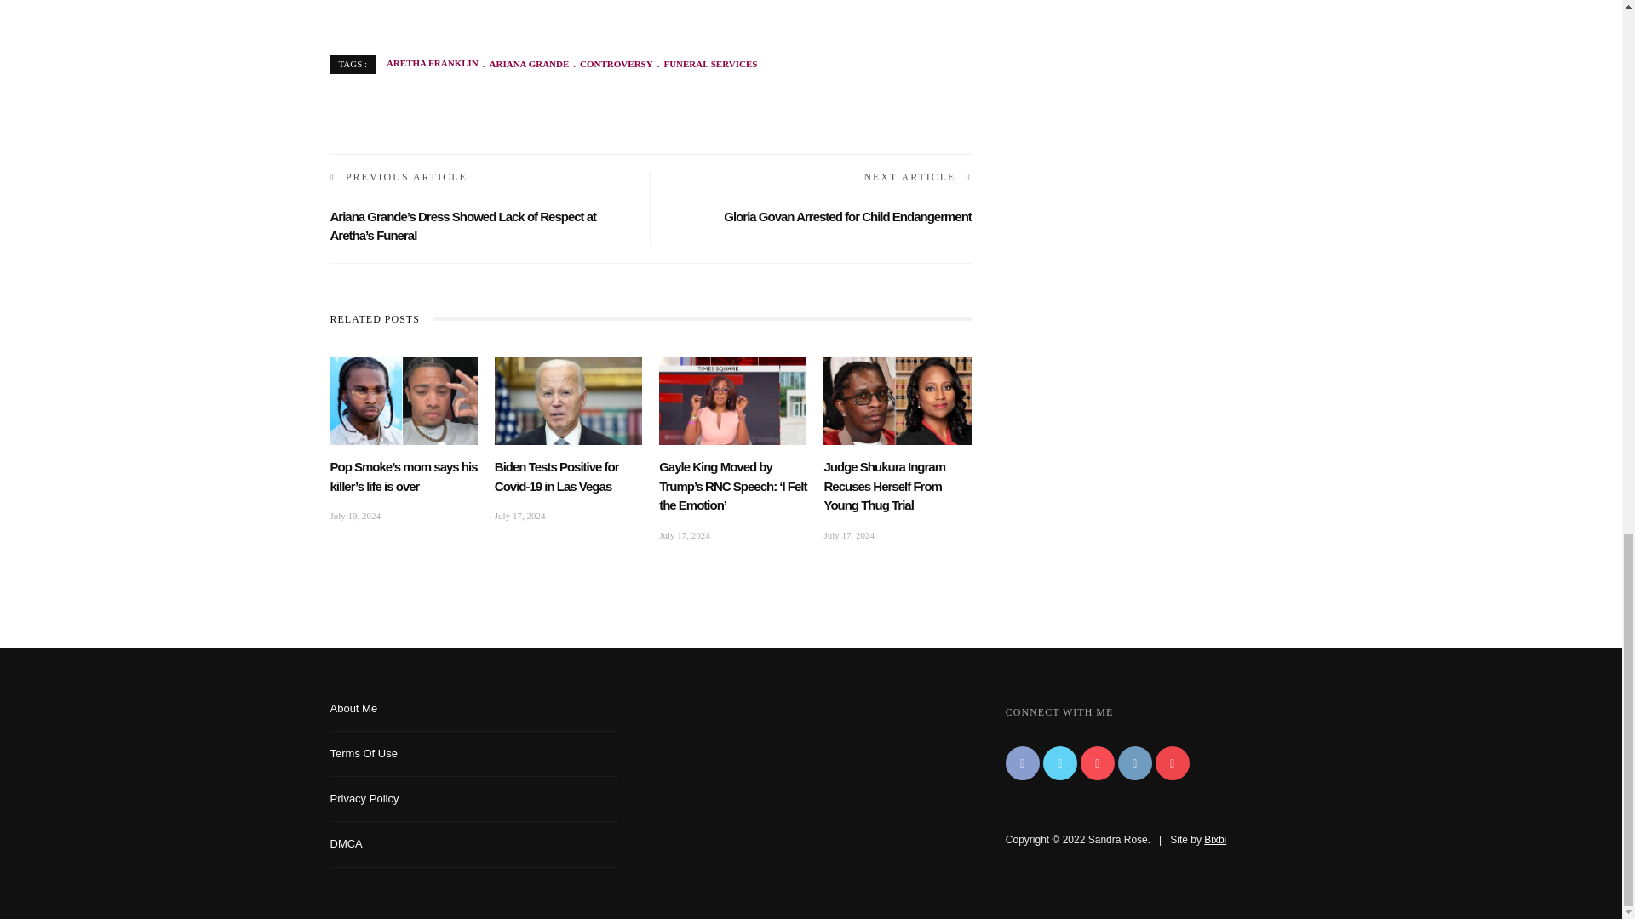 This screenshot has width=1635, height=919. I want to click on Judge Shukura Ingram Recuses Herself From Young Thug Trial, so click(884, 485).